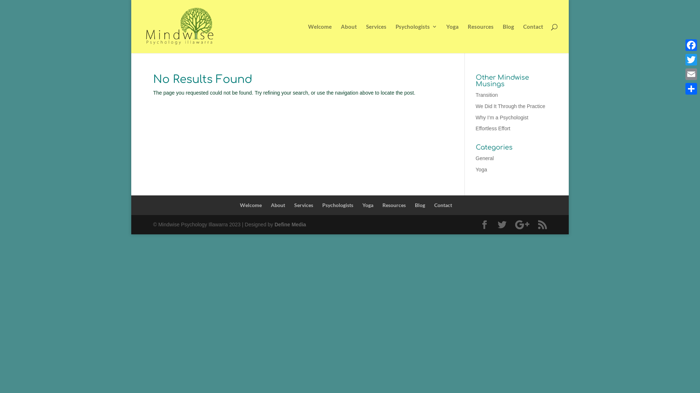 The height and width of the screenshot is (393, 700). Describe the element at coordinates (493, 128) in the screenshot. I see `Effortless Effort` at that location.